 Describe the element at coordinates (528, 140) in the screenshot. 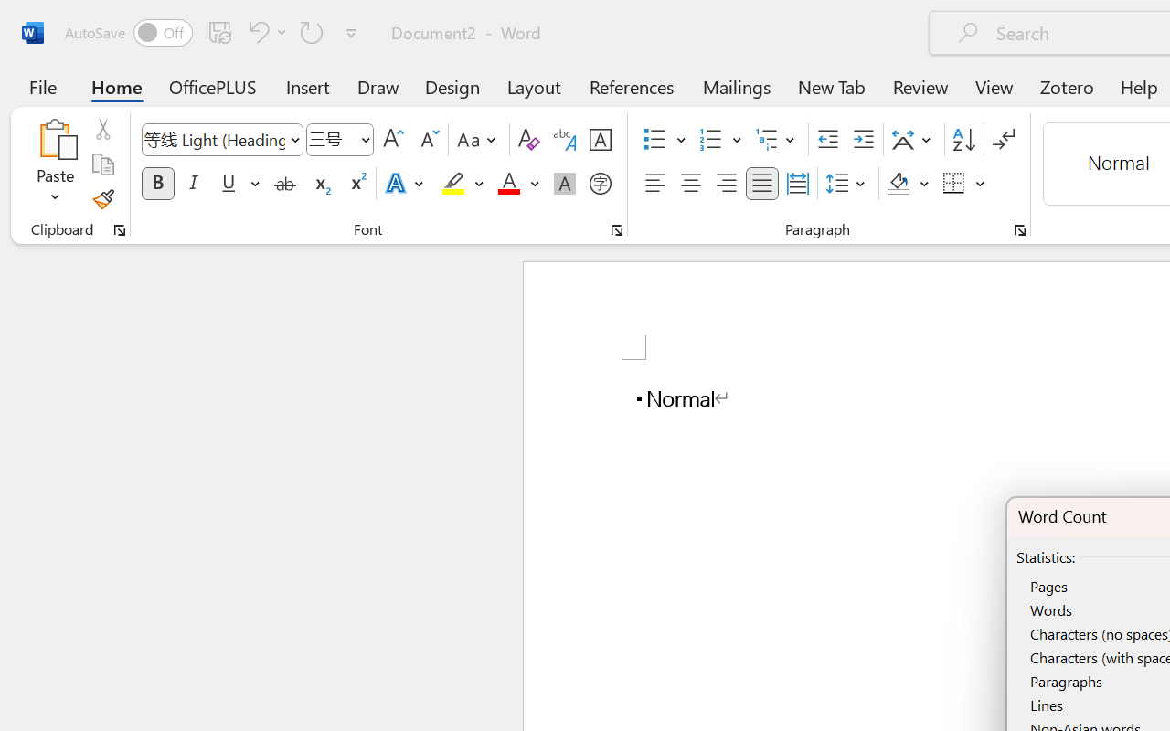

I see `Clear Formatting` at that location.